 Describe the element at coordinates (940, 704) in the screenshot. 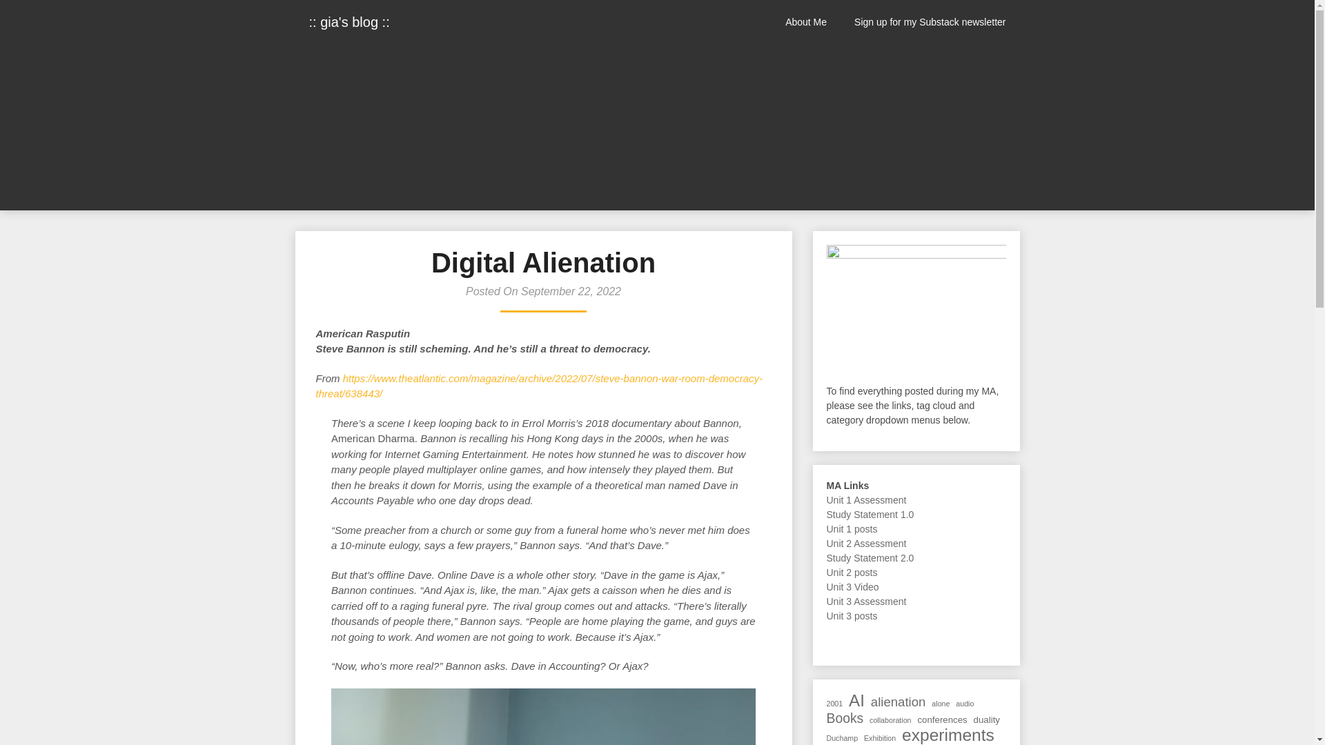

I see `alone` at that location.